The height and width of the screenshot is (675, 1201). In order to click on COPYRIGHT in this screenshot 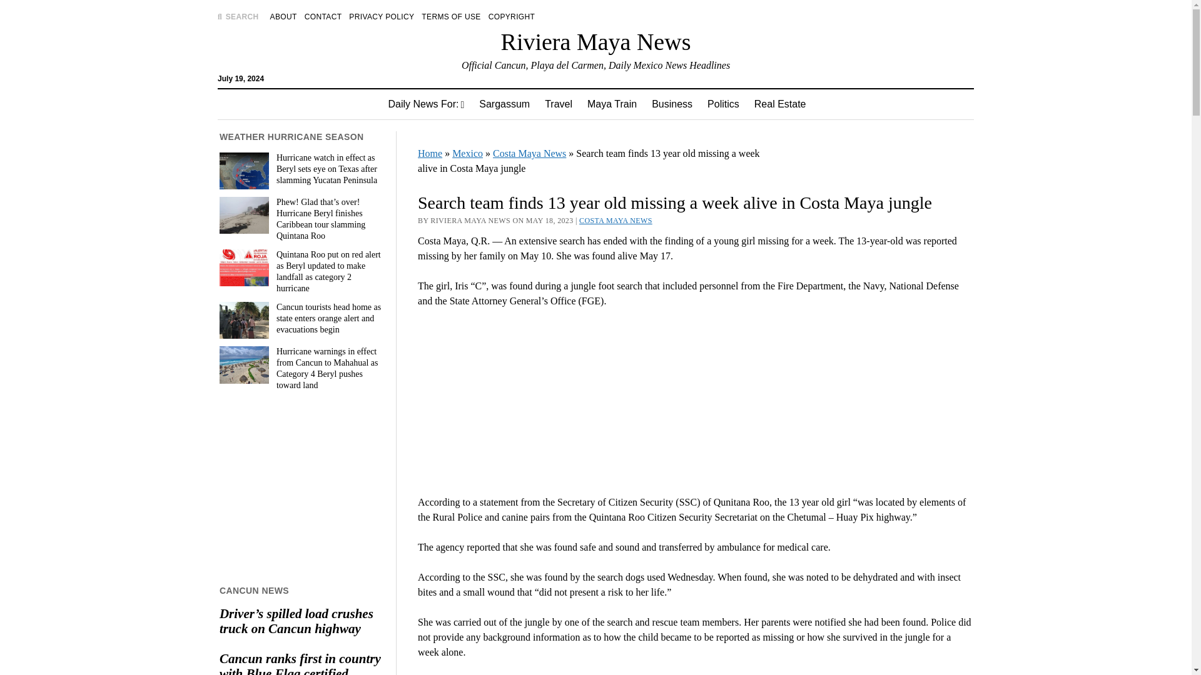, I will do `click(512, 16)`.